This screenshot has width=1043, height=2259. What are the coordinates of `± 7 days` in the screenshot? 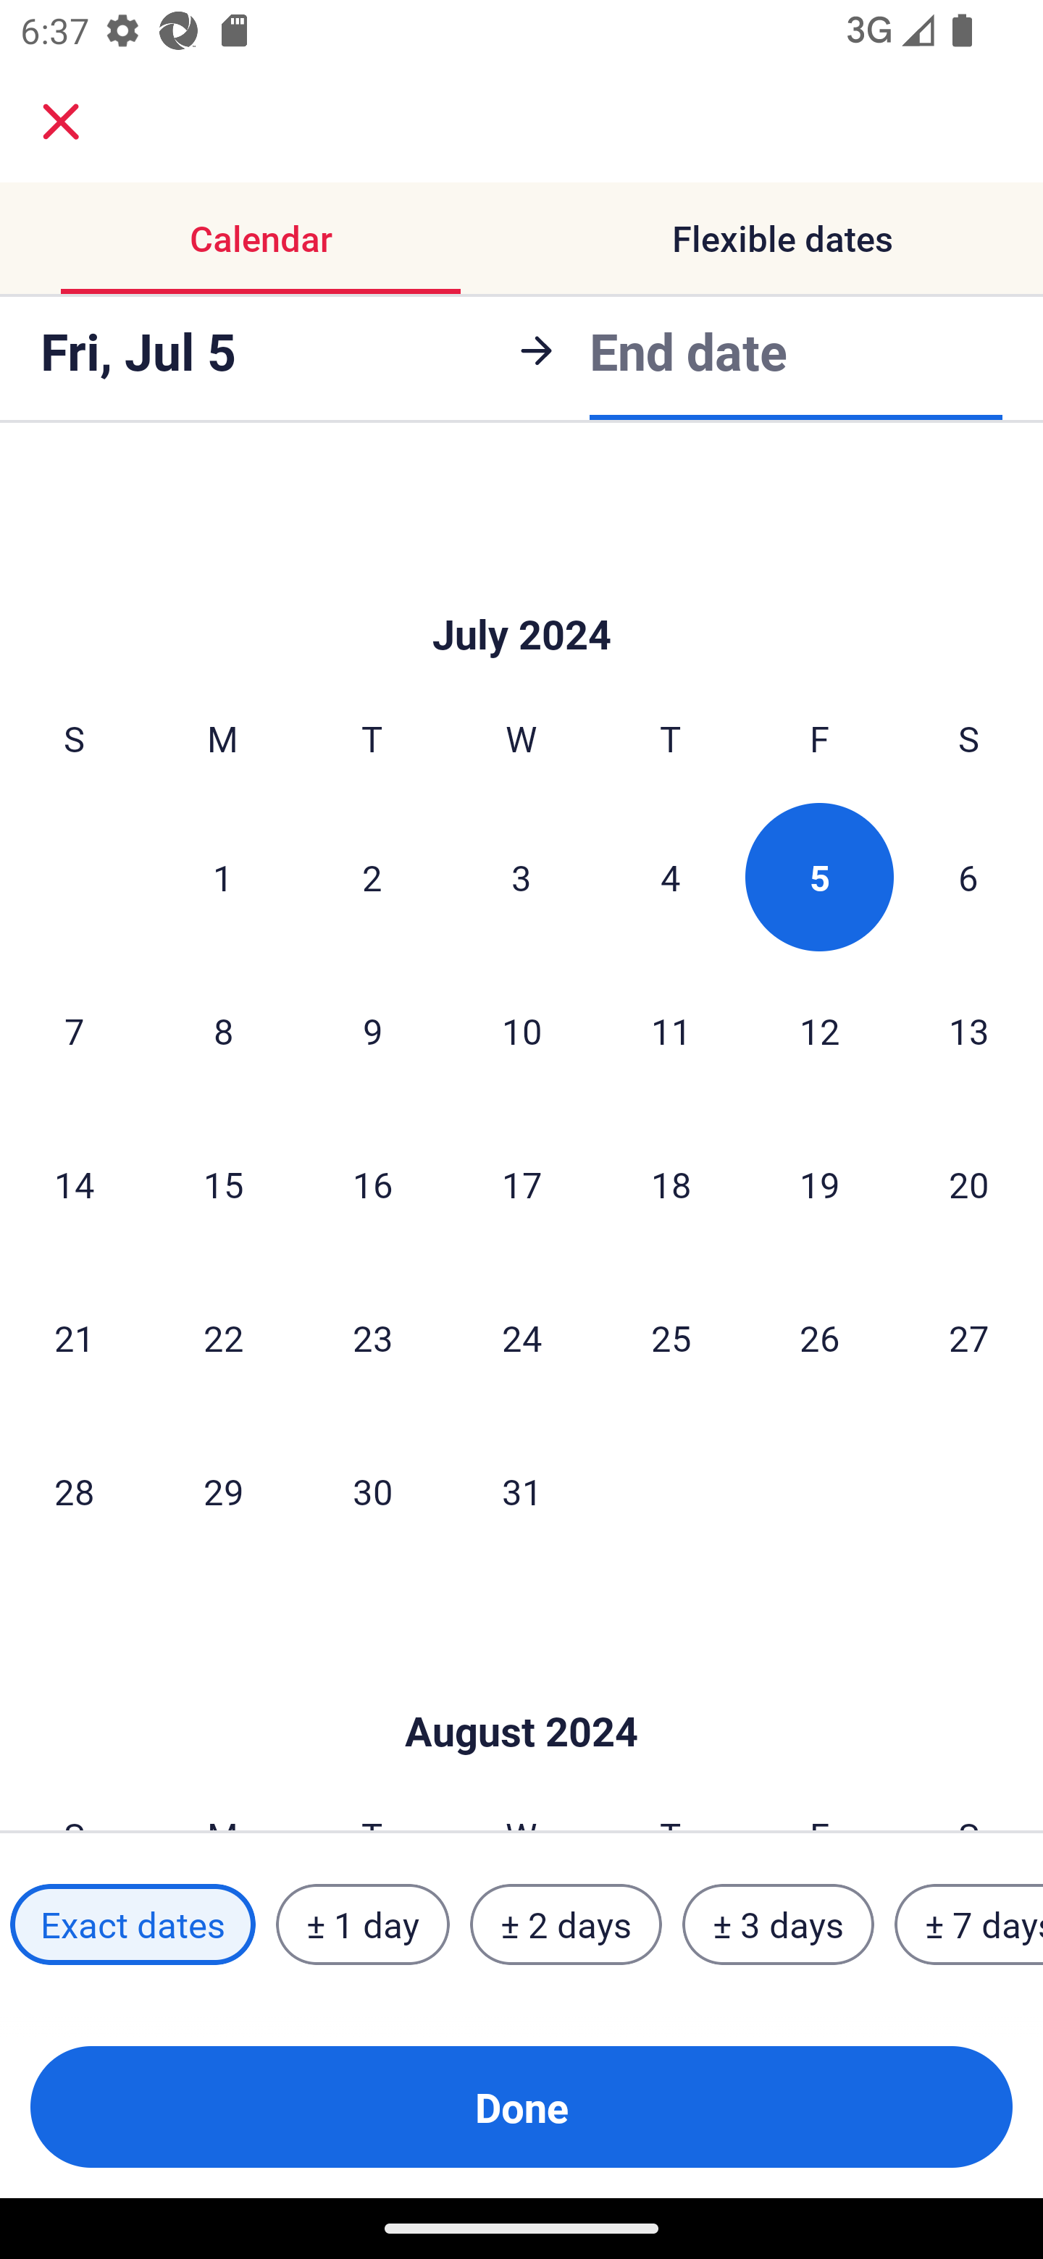 It's located at (969, 1924).